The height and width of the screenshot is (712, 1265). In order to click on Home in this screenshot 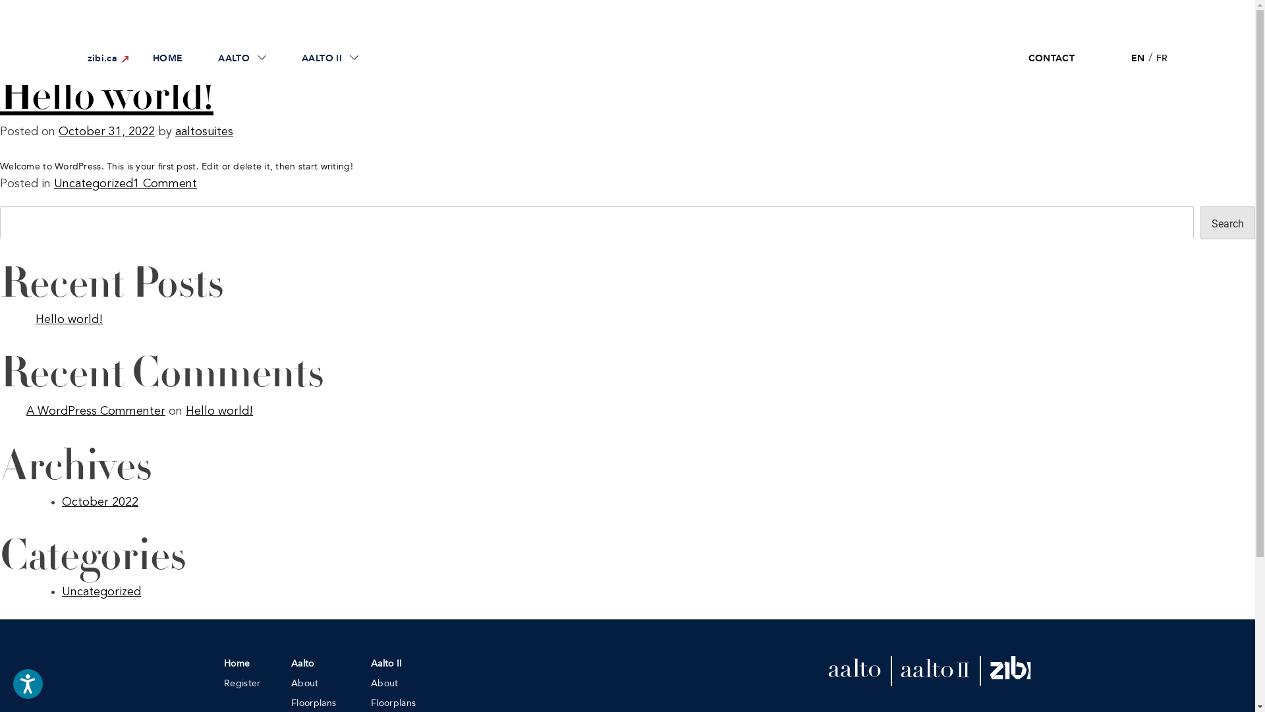, I will do `click(237, 664)`.